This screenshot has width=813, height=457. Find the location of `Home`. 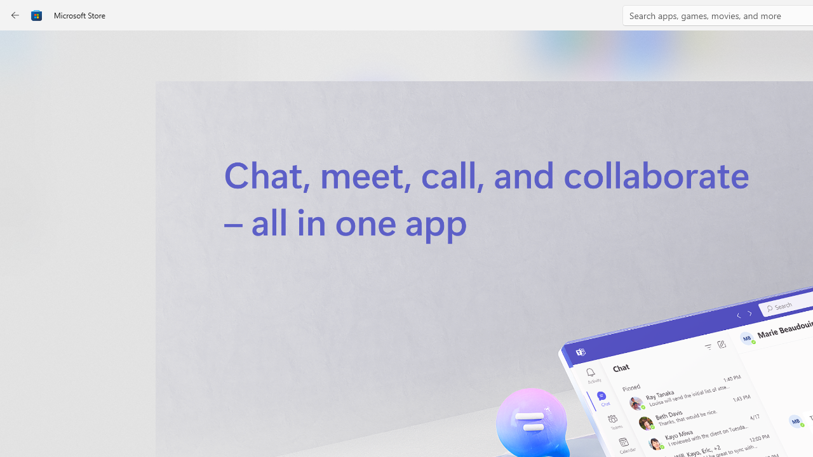

Home is located at coordinates (23, 50).